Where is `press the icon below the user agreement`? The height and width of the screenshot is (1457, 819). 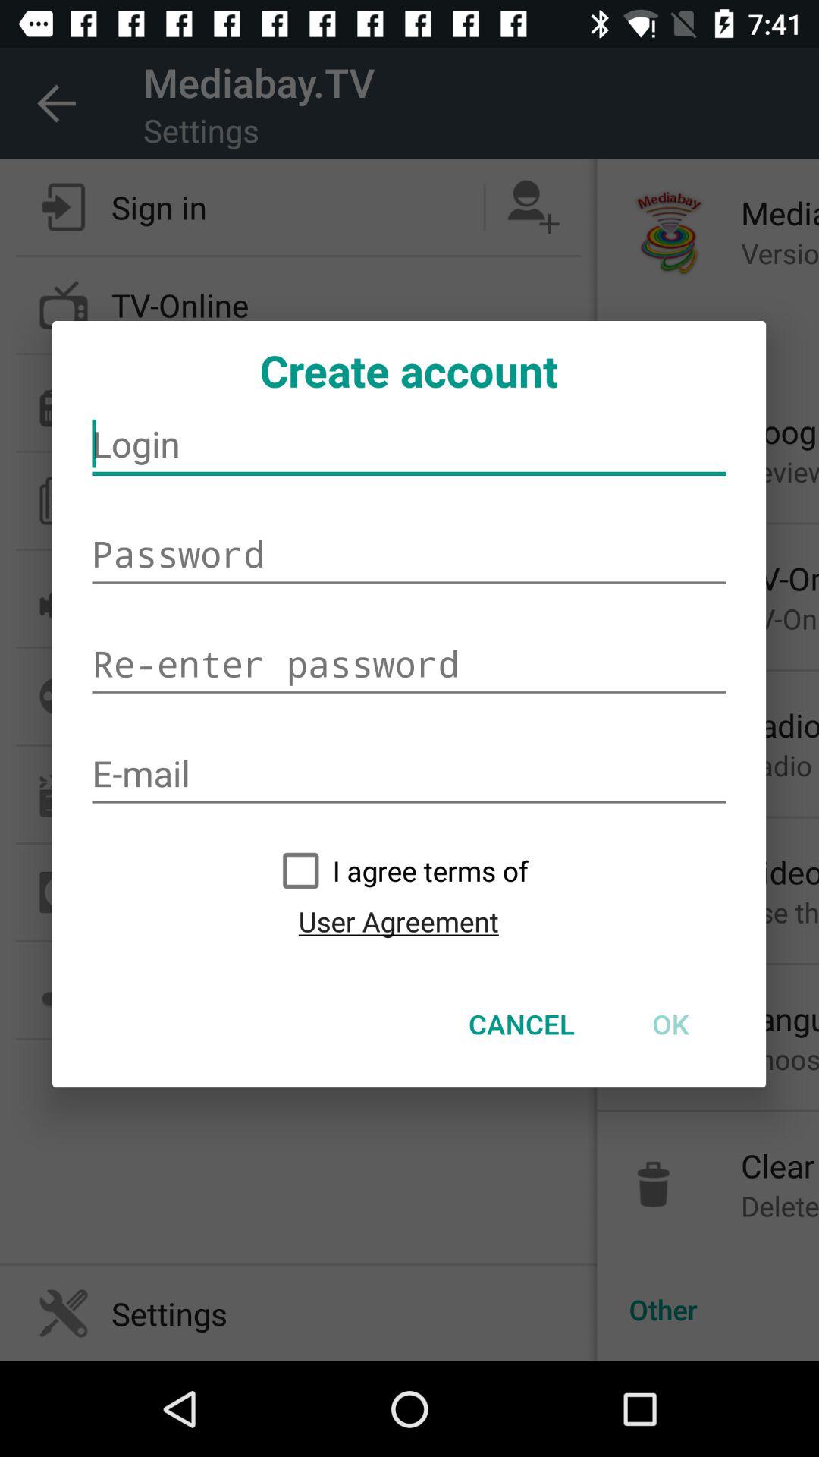
press the icon below the user agreement is located at coordinates (522, 1024).